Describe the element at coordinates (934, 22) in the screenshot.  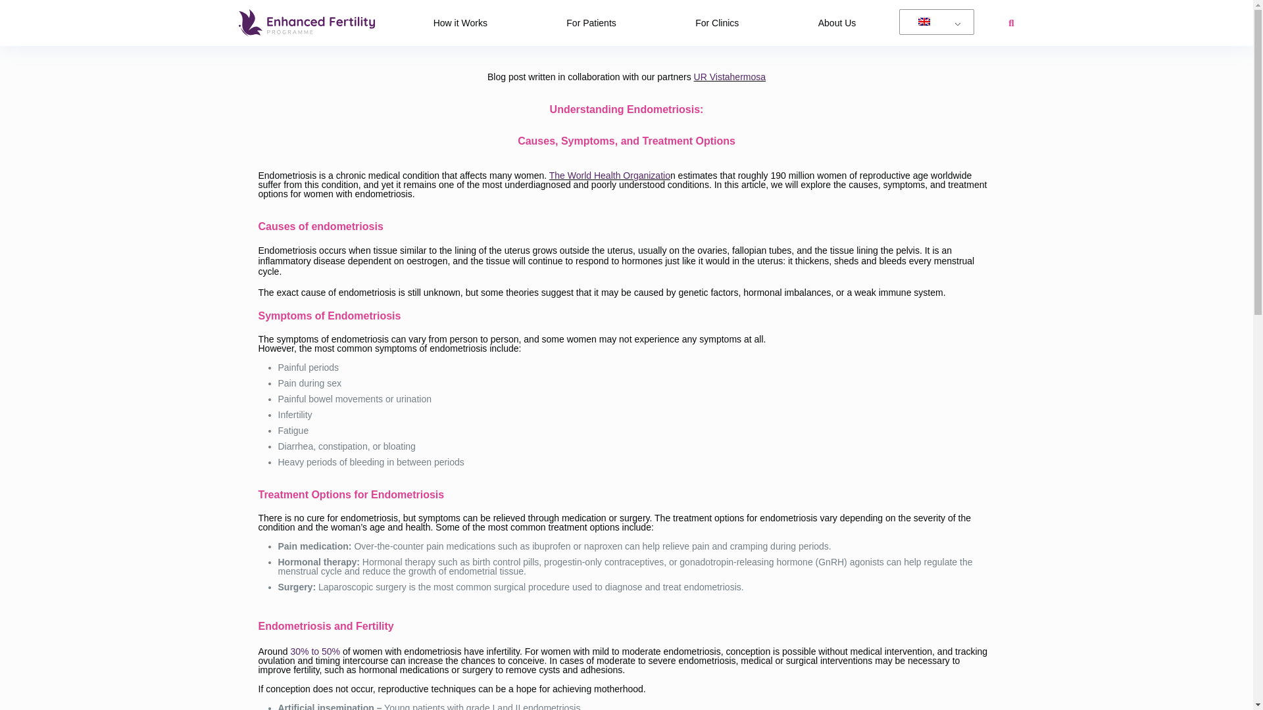
I see `English` at that location.